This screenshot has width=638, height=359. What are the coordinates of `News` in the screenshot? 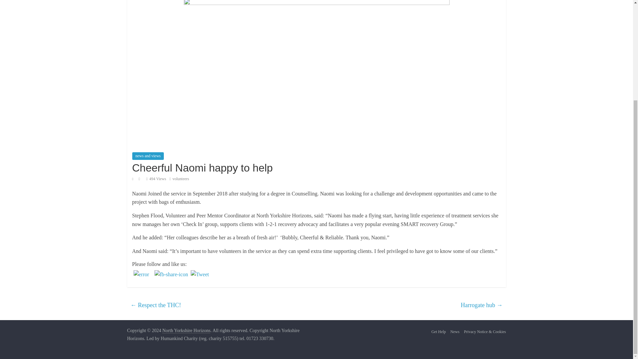 It's located at (455, 332).